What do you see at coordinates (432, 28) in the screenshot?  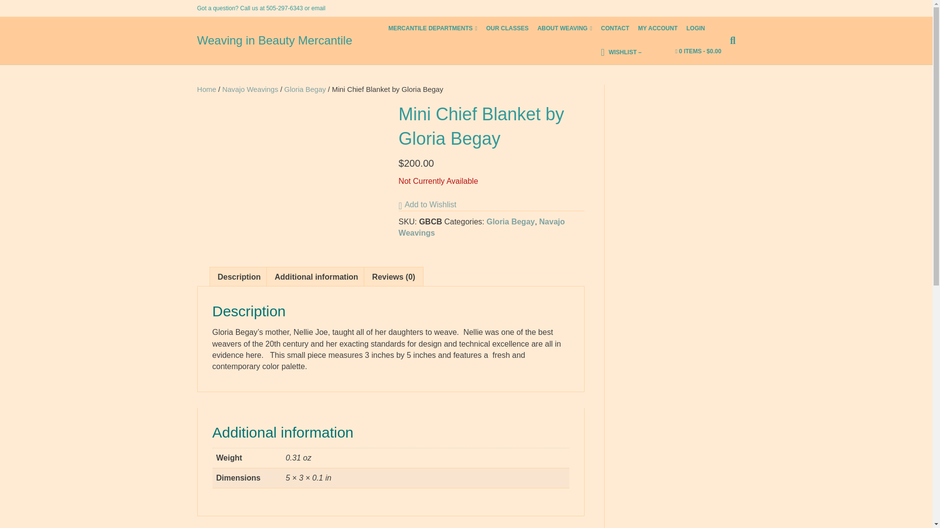 I see `MERCANTILE DEPARTMENTS` at bounding box center [432, 28].